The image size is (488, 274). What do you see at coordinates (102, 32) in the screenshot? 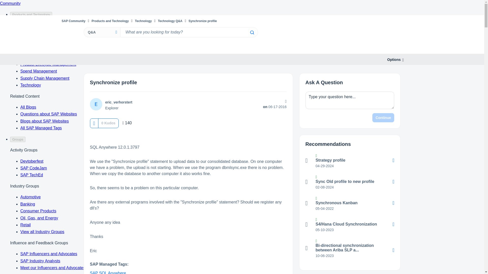
I see `Search Granularity` at bounding box center [102, 32].